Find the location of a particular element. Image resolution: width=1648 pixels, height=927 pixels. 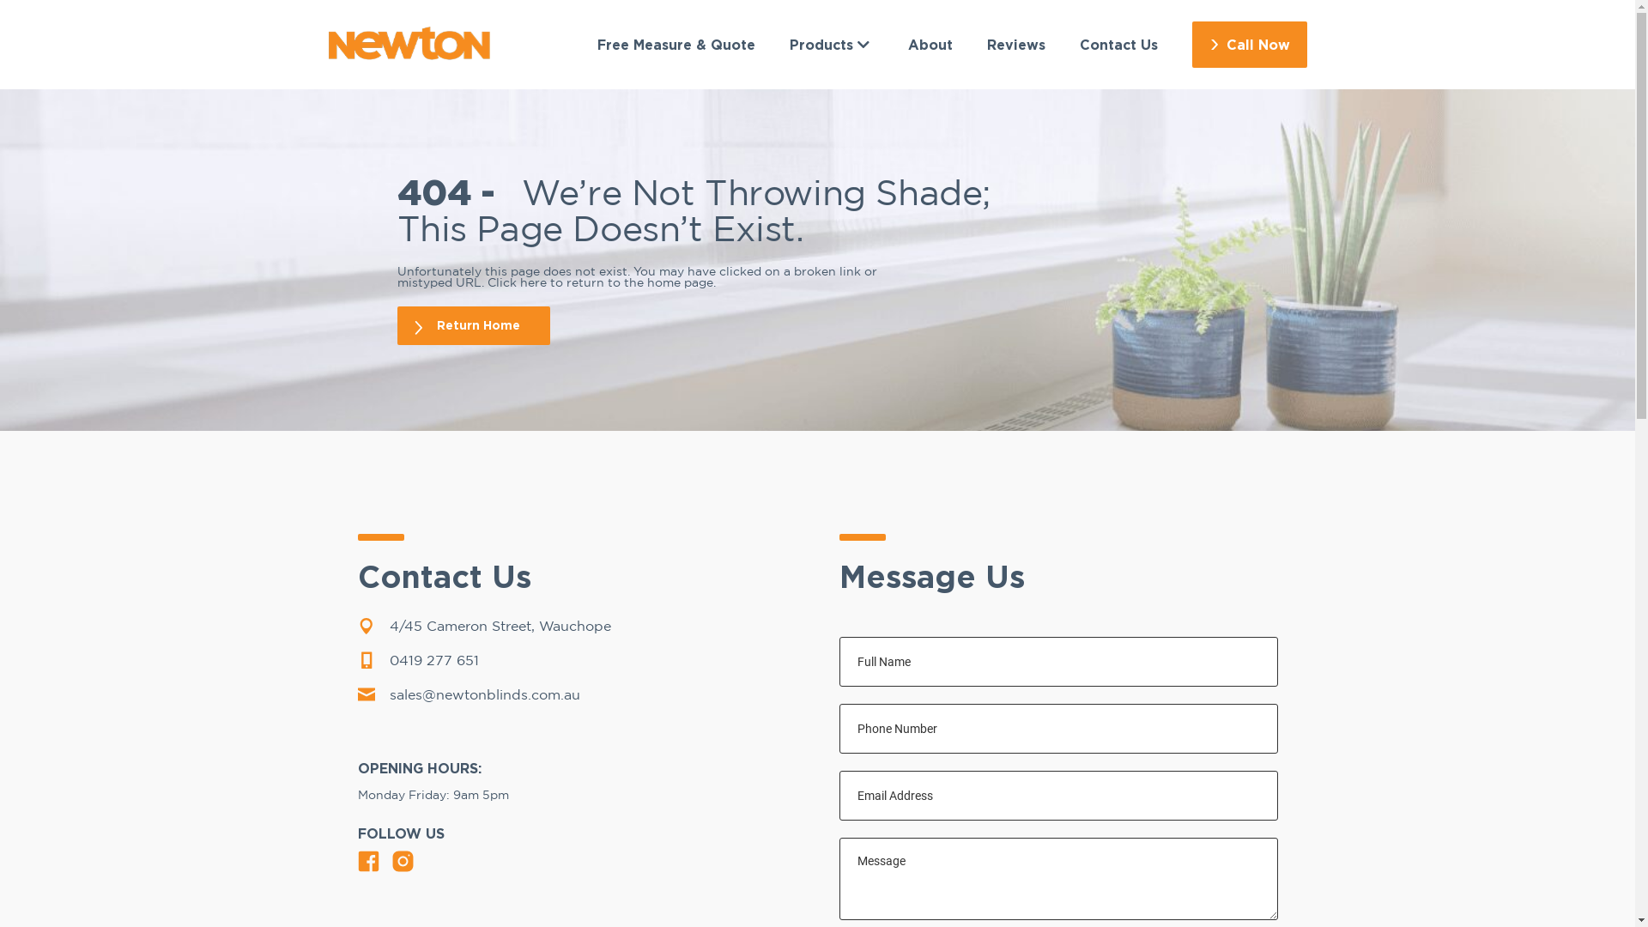

Reviews is located at coordinates (1016, 45).